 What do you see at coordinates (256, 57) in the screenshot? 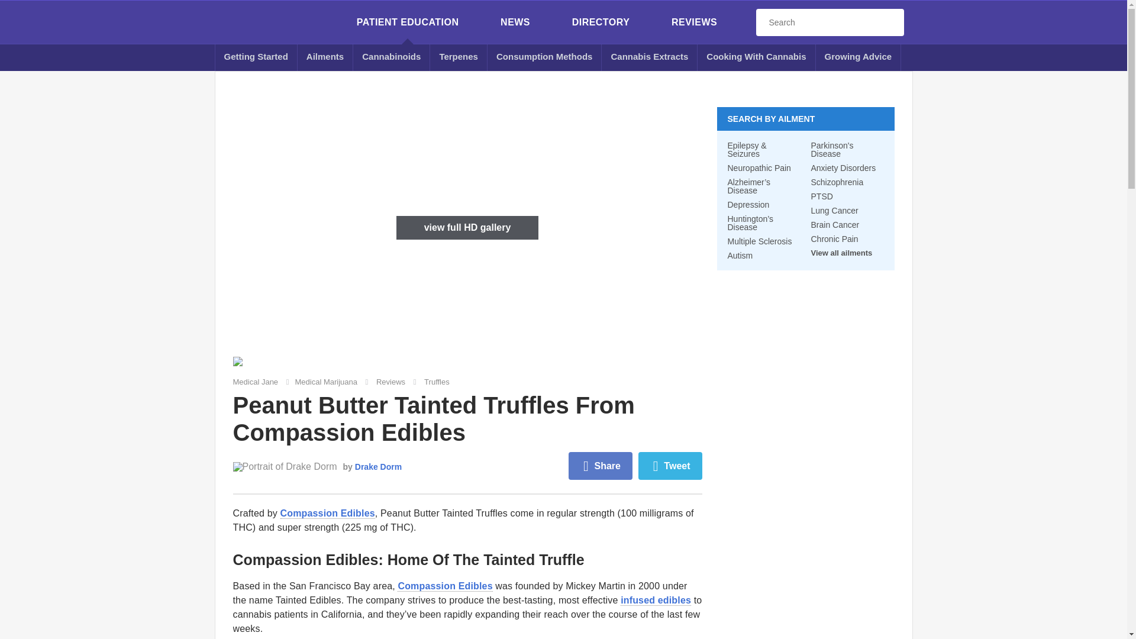
I see `Getting Started` at bounding box center [256, 57].